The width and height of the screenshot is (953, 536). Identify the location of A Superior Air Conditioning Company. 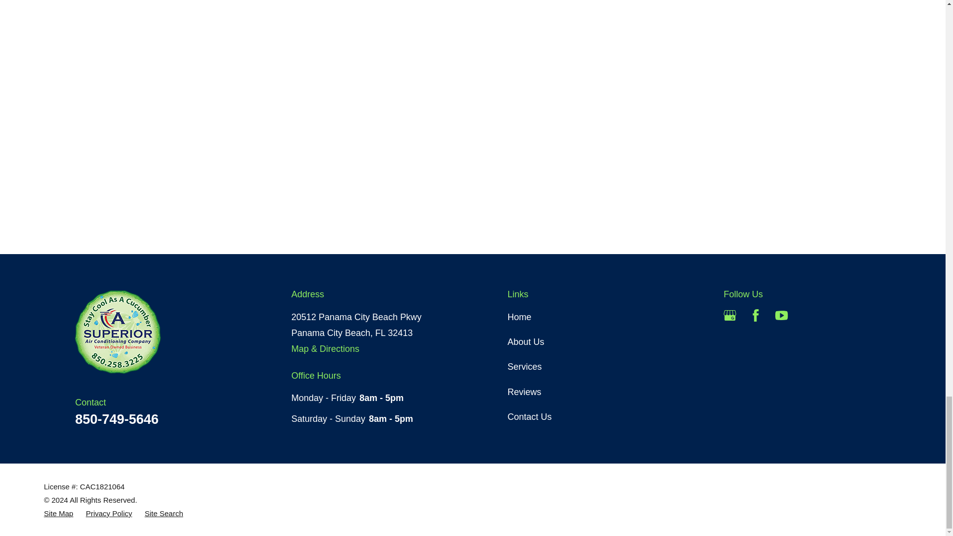
(118, 333).